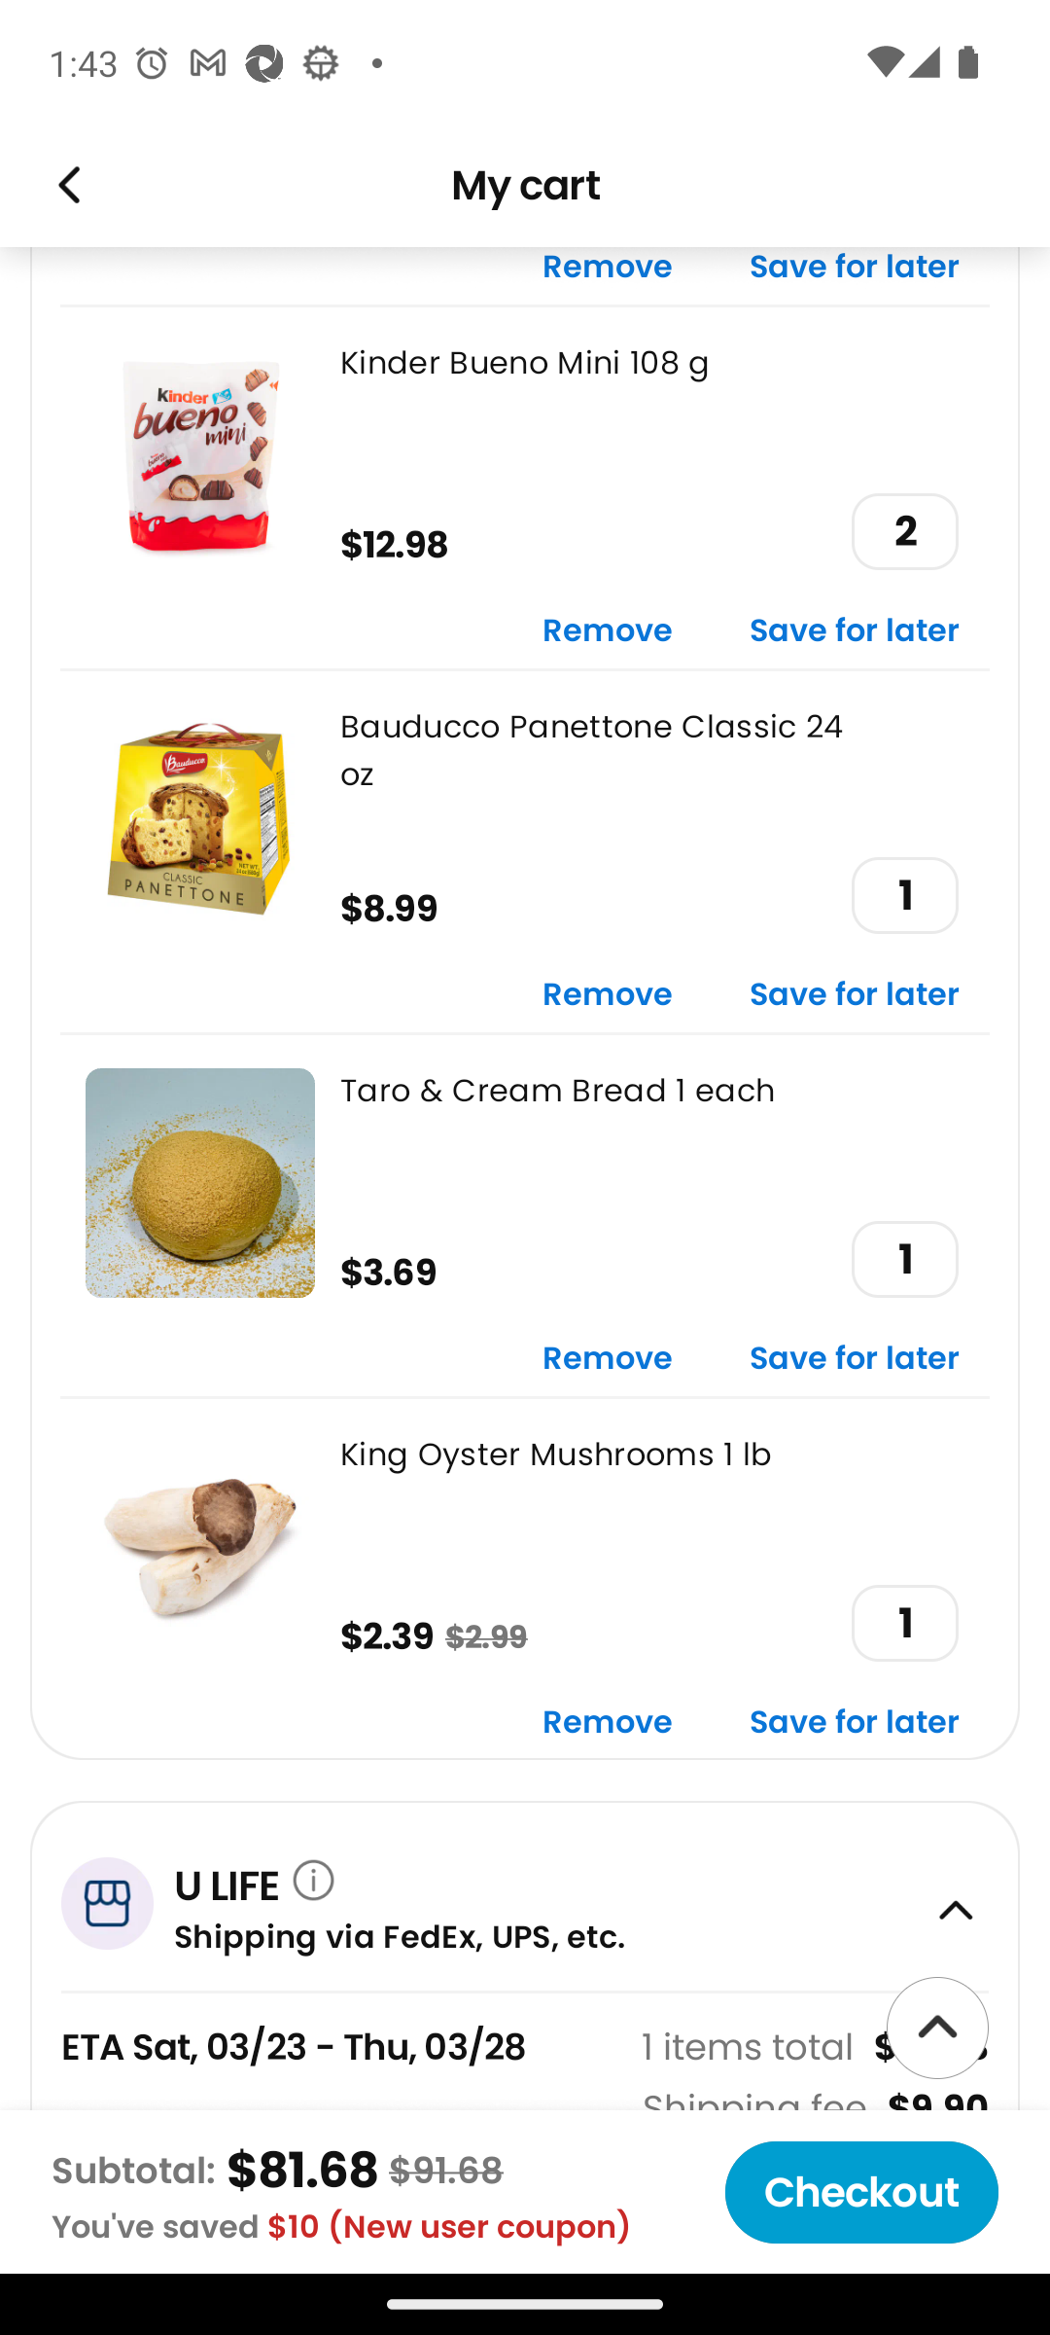  I want to click on Remove, so click(608, 631).